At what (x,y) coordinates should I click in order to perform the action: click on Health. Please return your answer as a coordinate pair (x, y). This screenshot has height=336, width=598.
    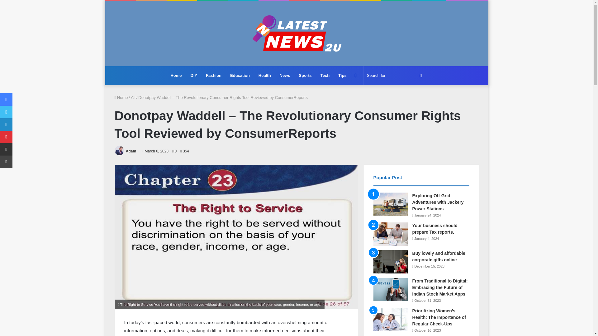
    Looking at the image, I should click on (265, 75).